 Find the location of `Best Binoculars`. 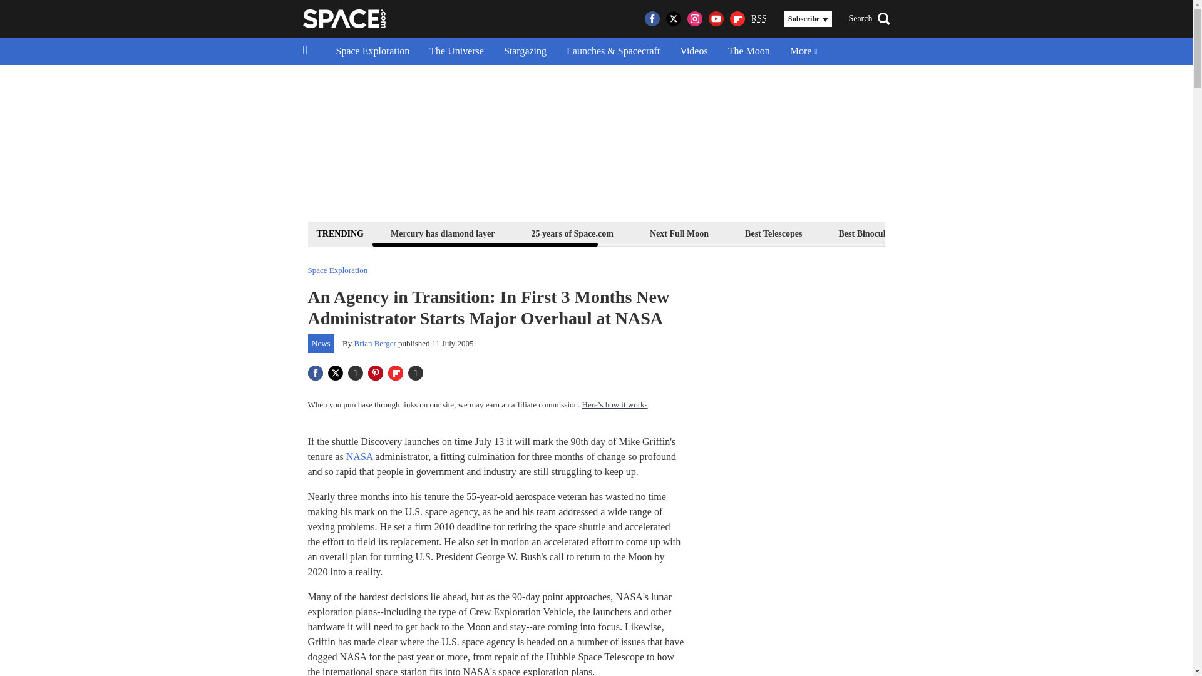

Best Binoculars is located at coordinates (868, 233).